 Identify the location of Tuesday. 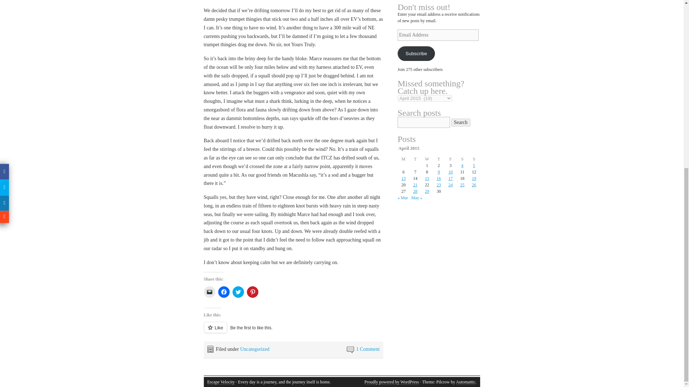
(415, 159).